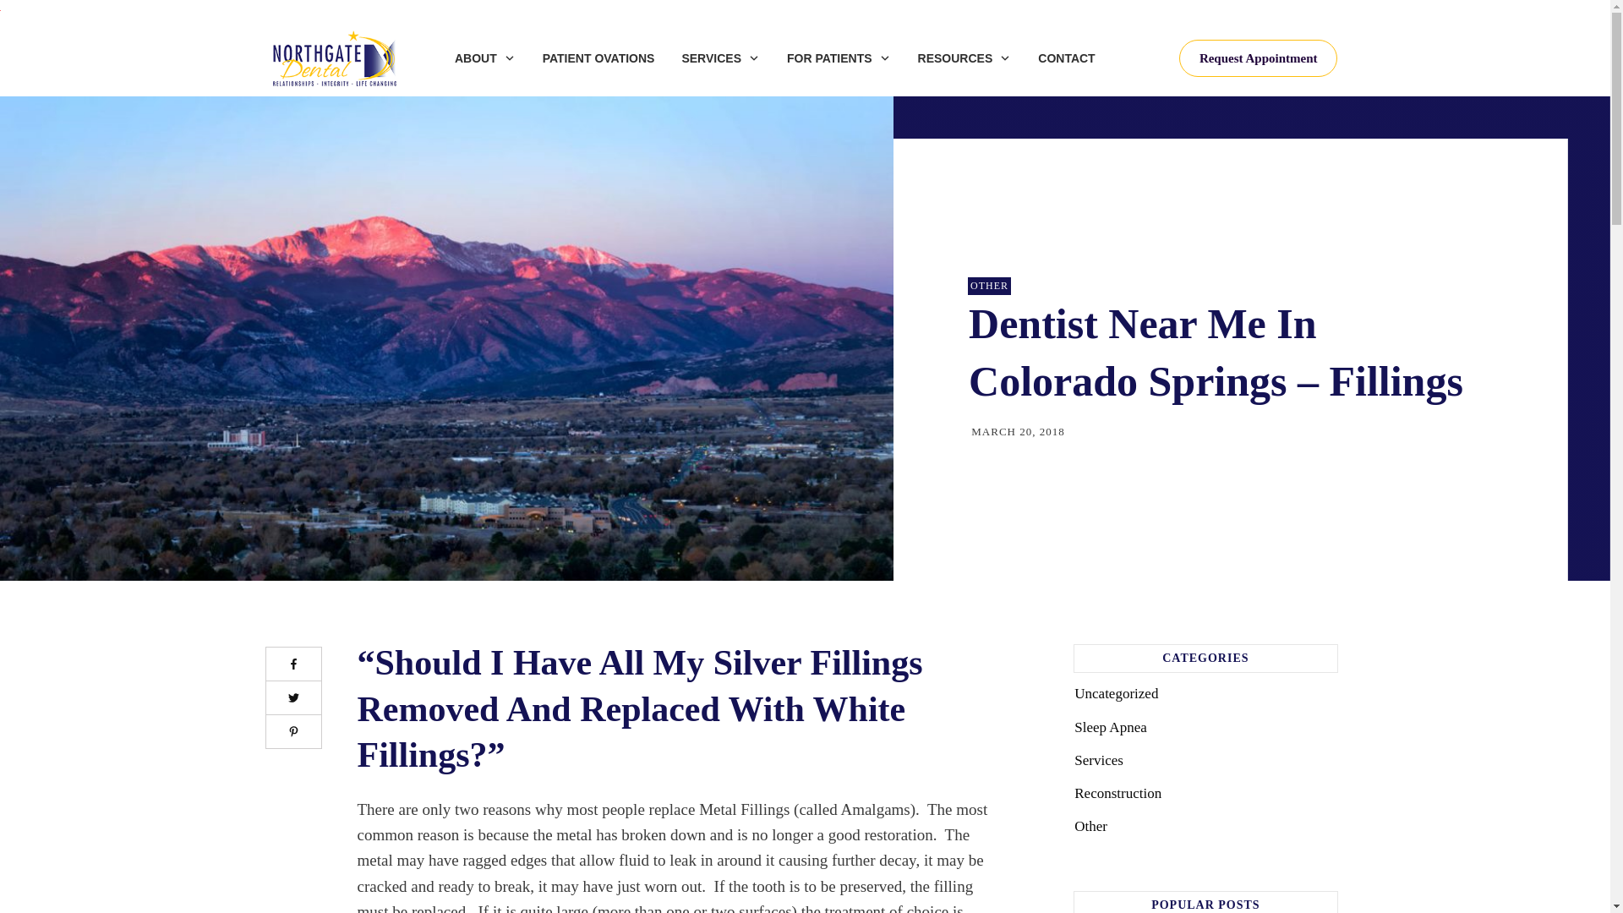 The width and height of the screenshot is (1623, 913). Describe the element at coordinates (965, 58) in the screenshot. I see `RESOURCES` at that location.